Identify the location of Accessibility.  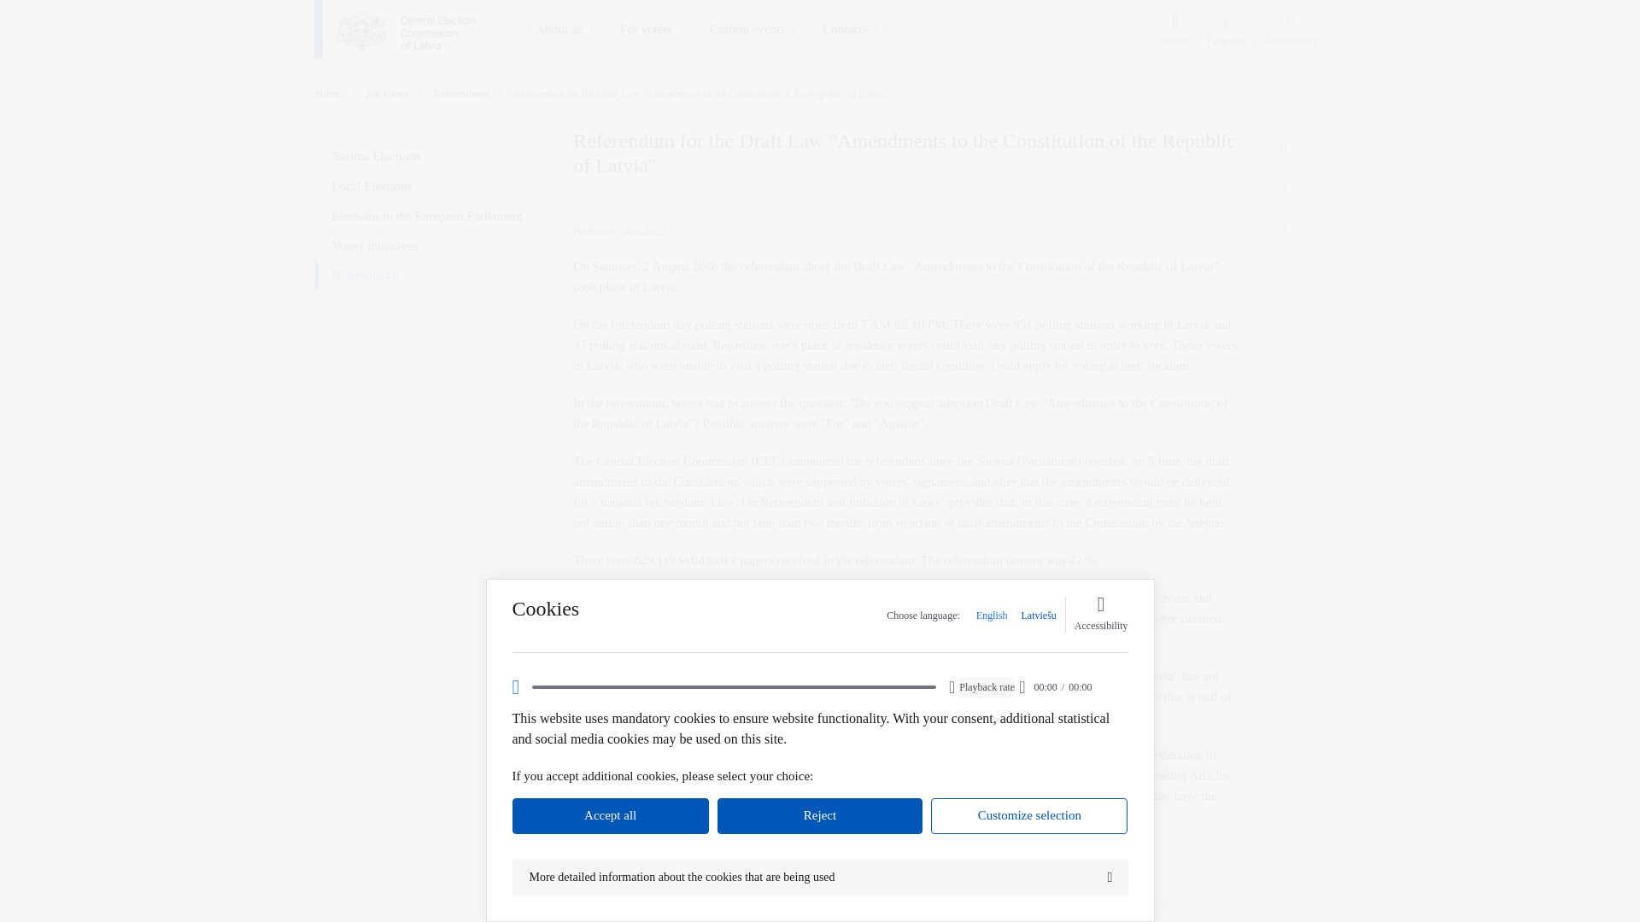
(1100, 615).